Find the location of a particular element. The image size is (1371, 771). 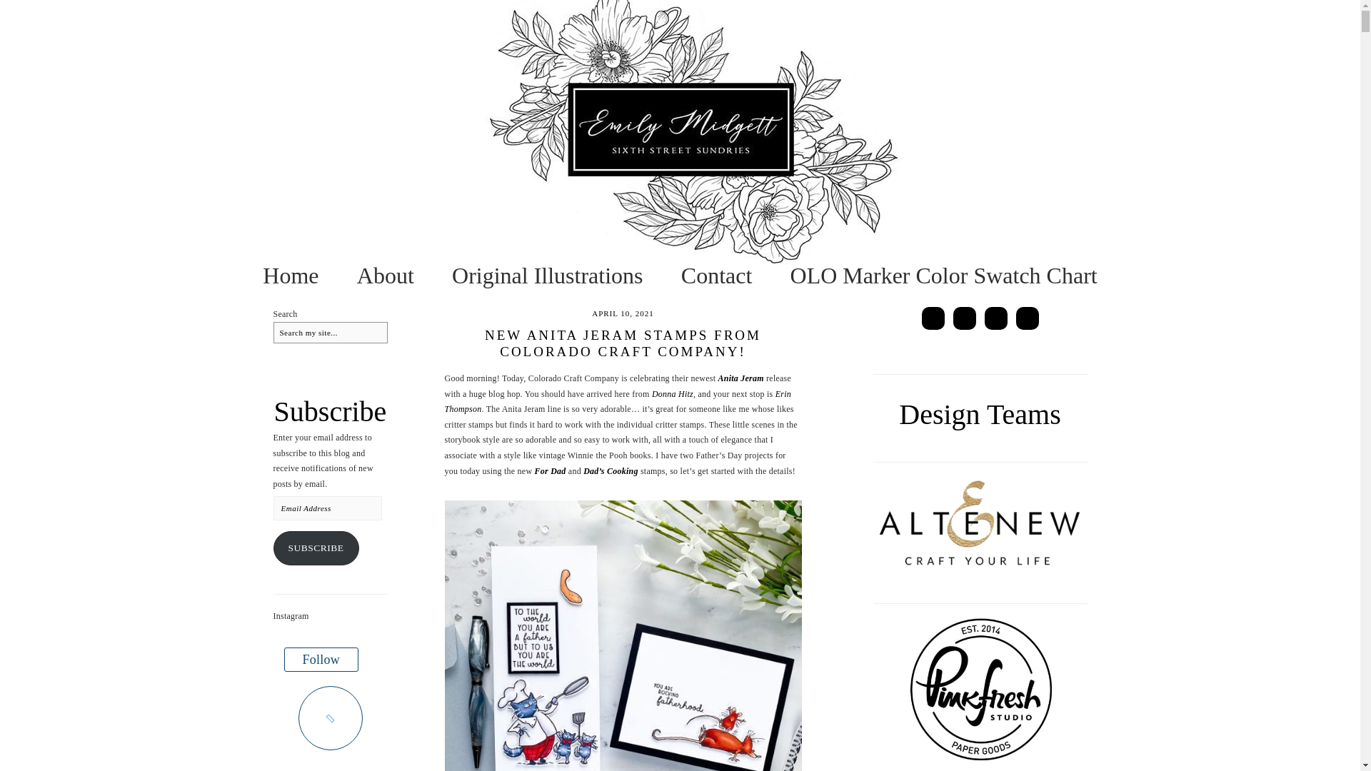

Original Illustrations is located at coordinates (547, 276).